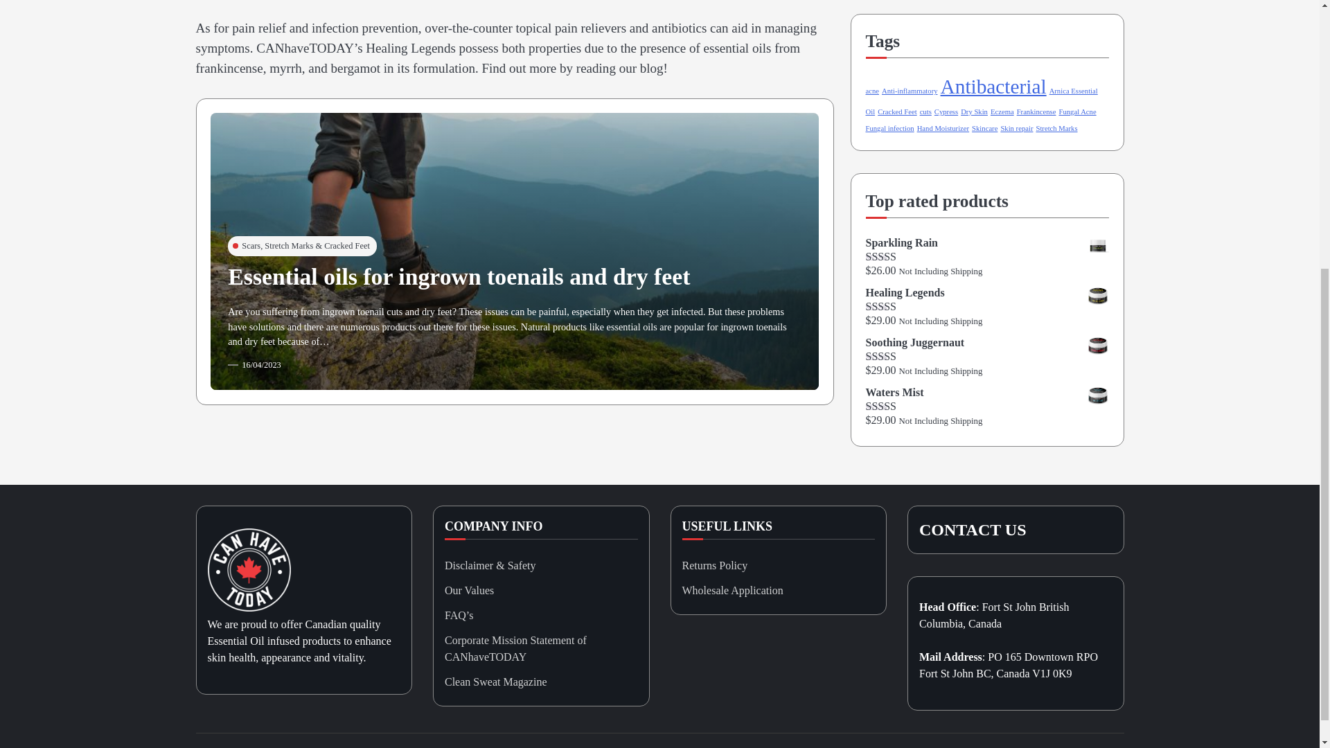 The image size is (1330, 748). I want to click on Skincare, so click(985, 129).